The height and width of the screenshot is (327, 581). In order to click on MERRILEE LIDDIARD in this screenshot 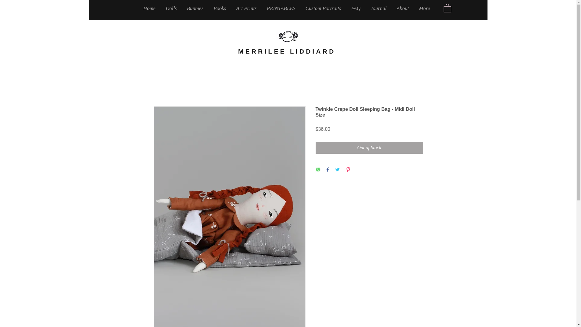, I will do `click(287, 51)`.